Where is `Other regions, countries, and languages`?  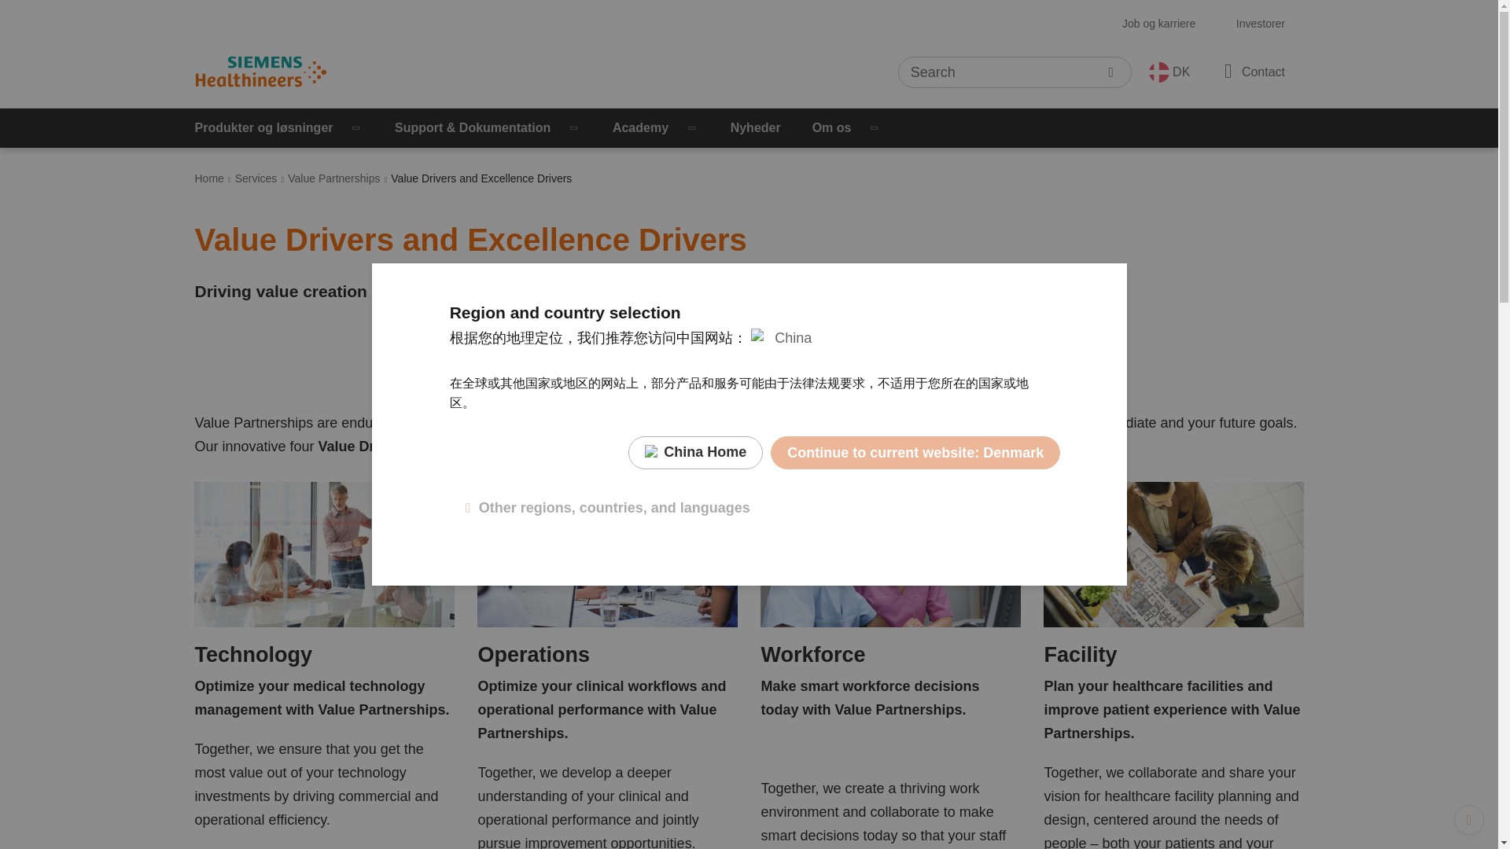 Other regions, countries, and languages is located at coordinates (607, 508).